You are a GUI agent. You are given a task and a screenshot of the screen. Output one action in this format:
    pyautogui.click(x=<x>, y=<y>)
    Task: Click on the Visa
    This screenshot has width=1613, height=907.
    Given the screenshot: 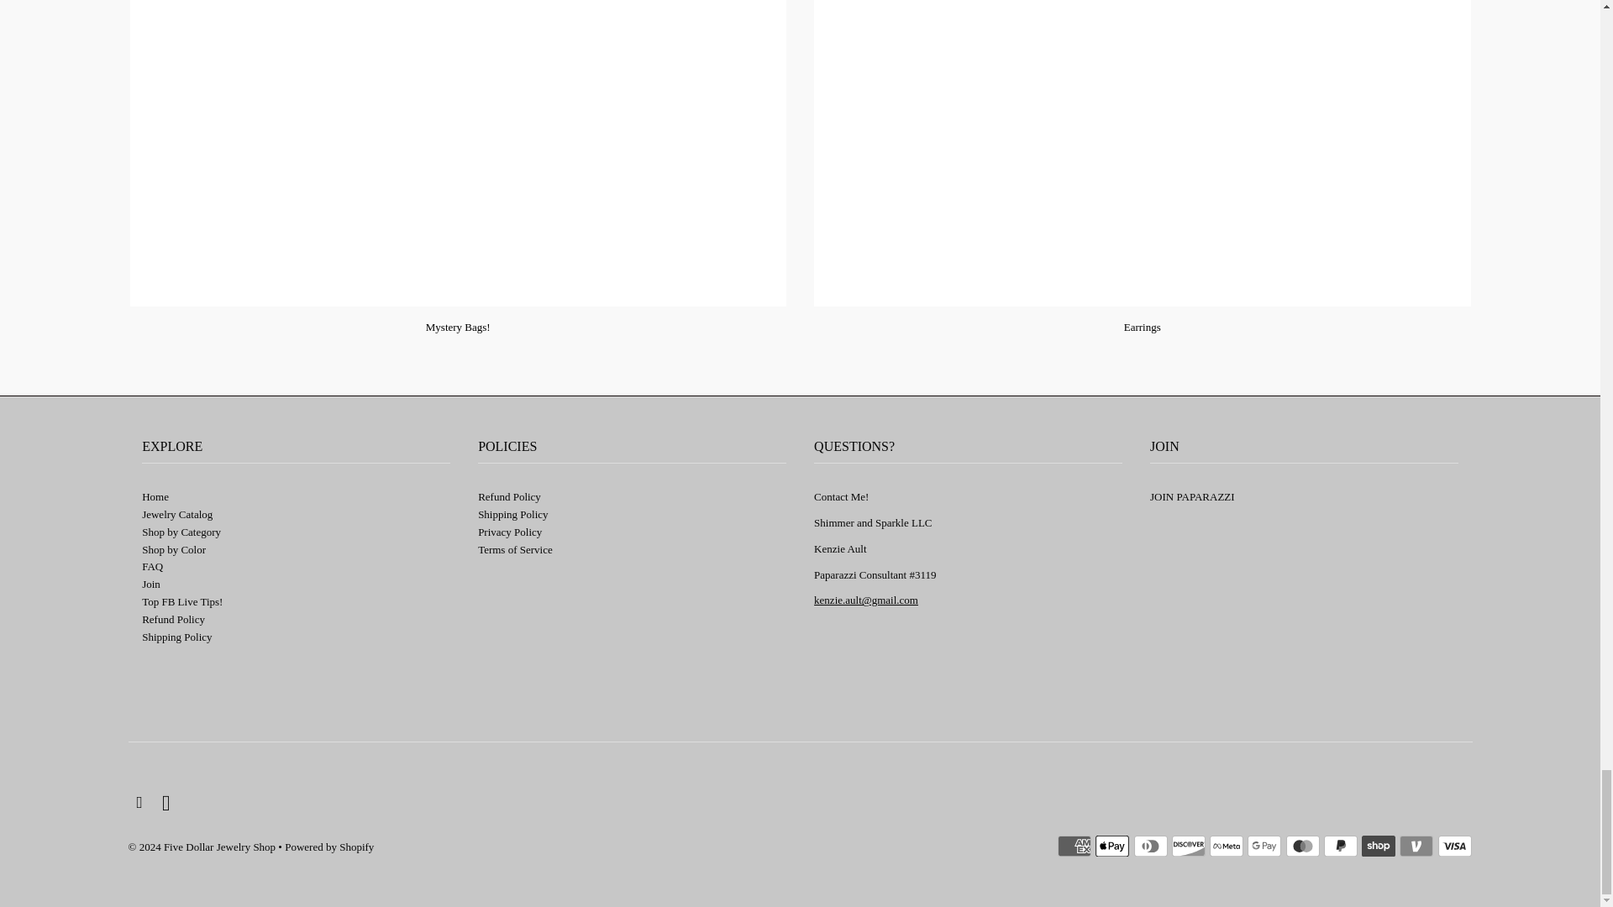 What is the action you would take?
    pyautogui.click(x=1455, y=846)
    